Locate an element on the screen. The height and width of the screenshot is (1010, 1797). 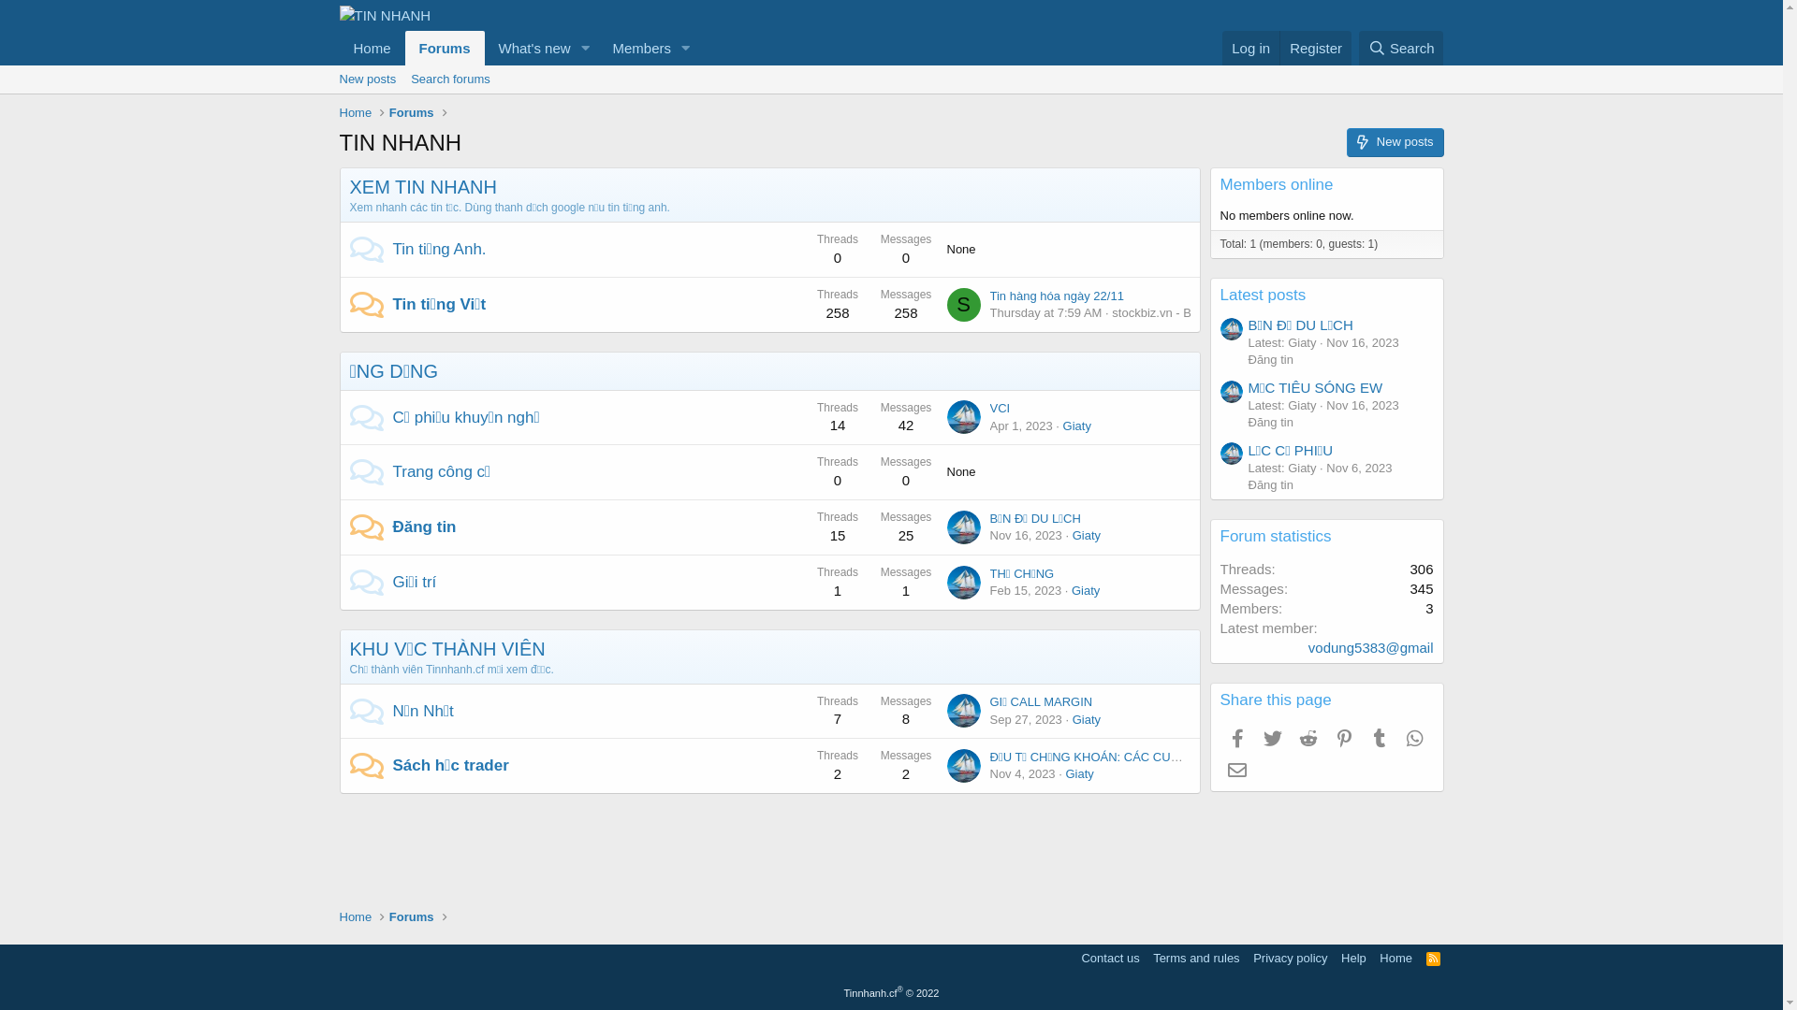
Privacy policy is located at coordinates (1290, 958).